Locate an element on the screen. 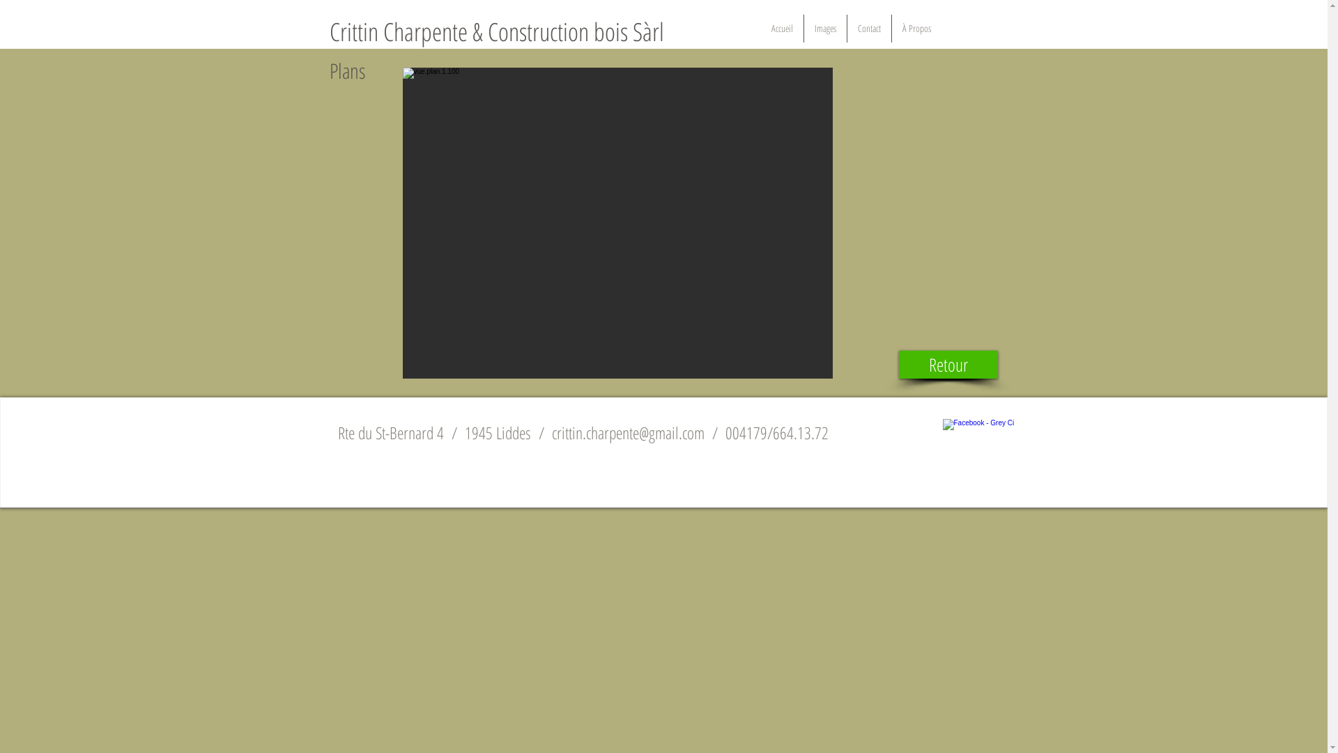  crittin.charpente@gmail.com is located at coordinates (629, 432).